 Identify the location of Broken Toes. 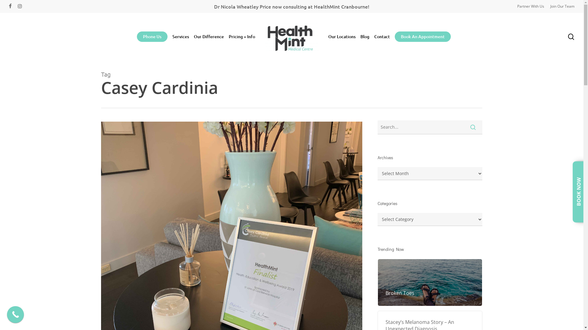
(430, 293).